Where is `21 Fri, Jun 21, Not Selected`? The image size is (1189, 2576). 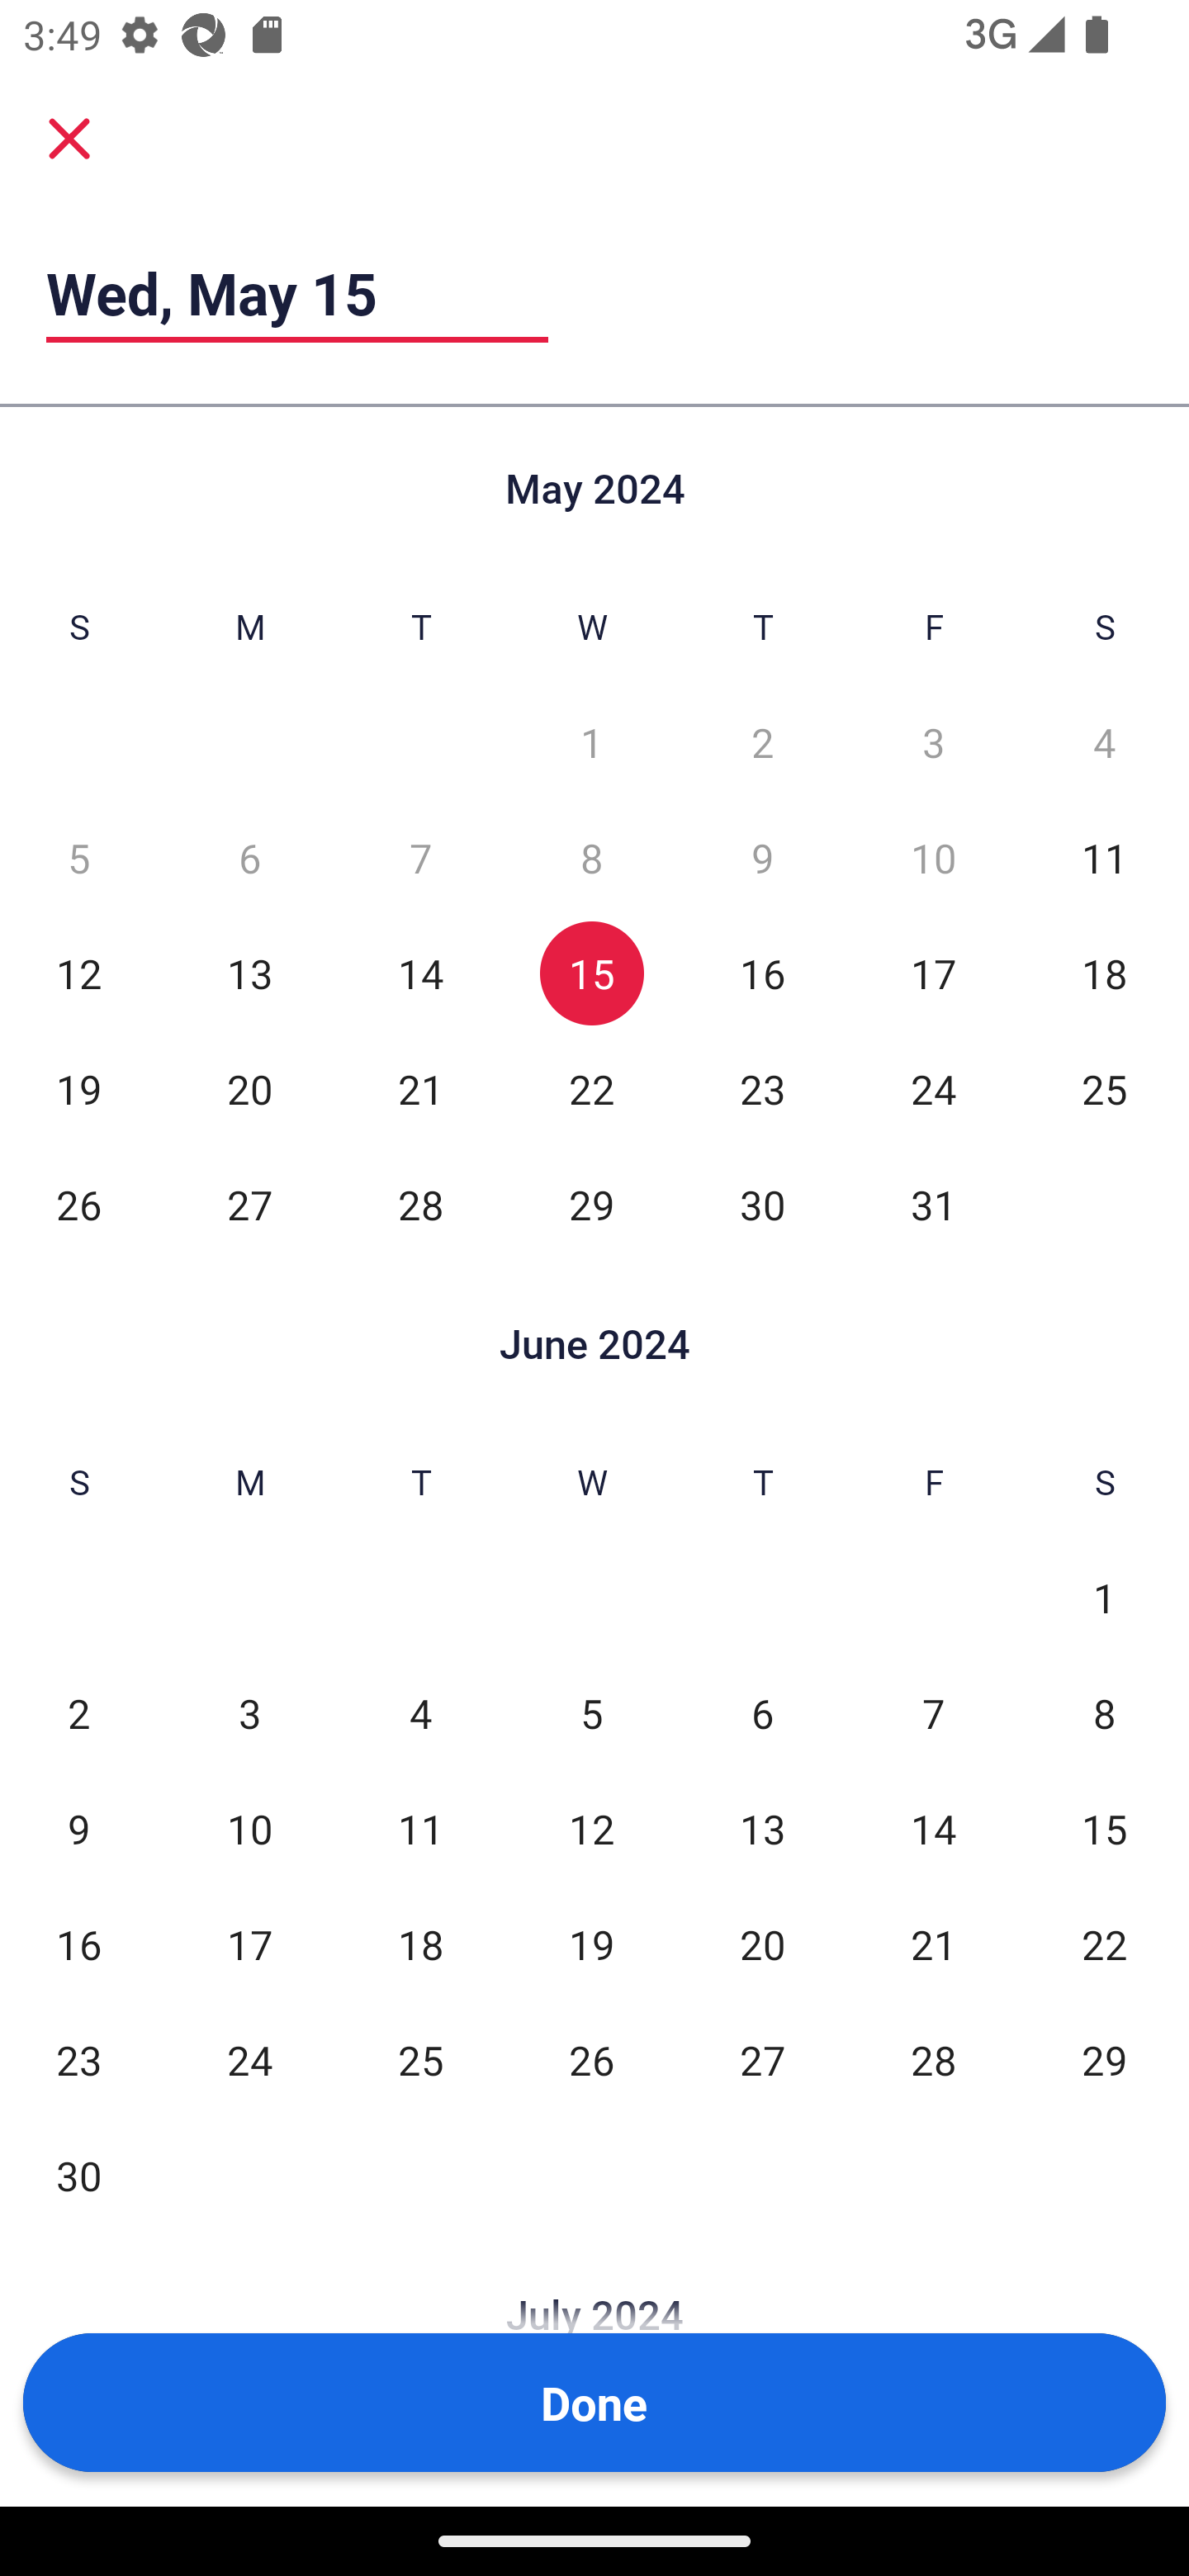
21 Fri, Jun 21, Not Selected is located at coordinates (933, 1944).